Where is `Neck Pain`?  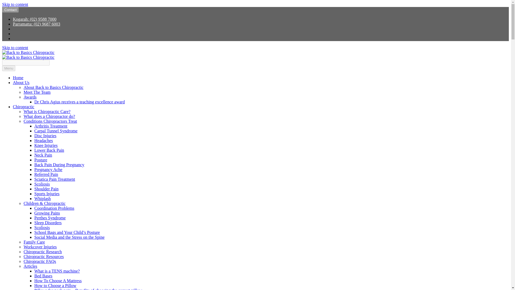 Neck Pain is located at coordinates (43, 155).